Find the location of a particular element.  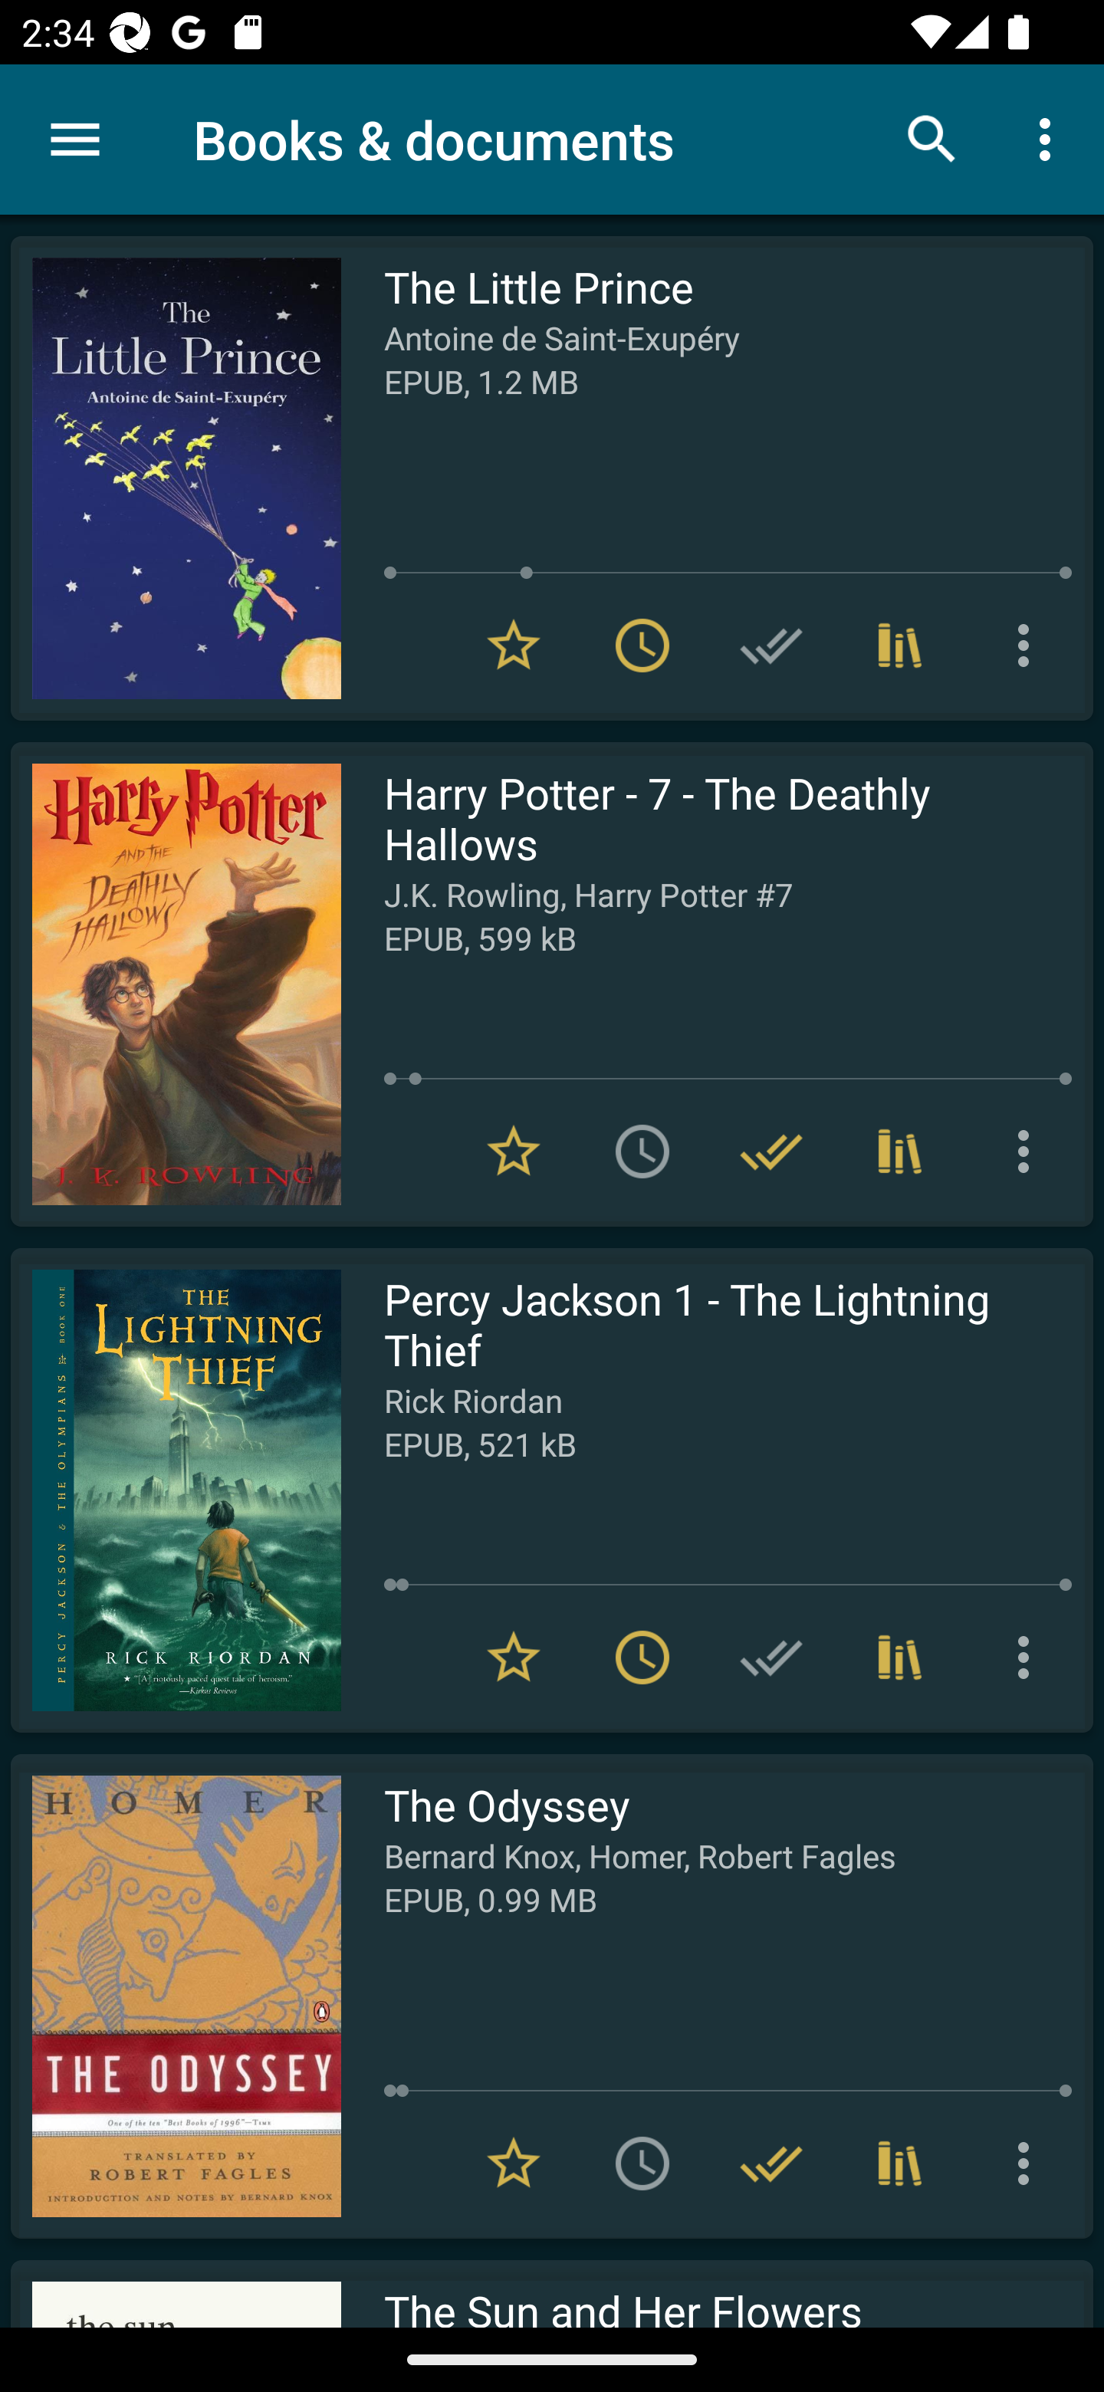

Collections (1) is located at coordinates (900, 1658).